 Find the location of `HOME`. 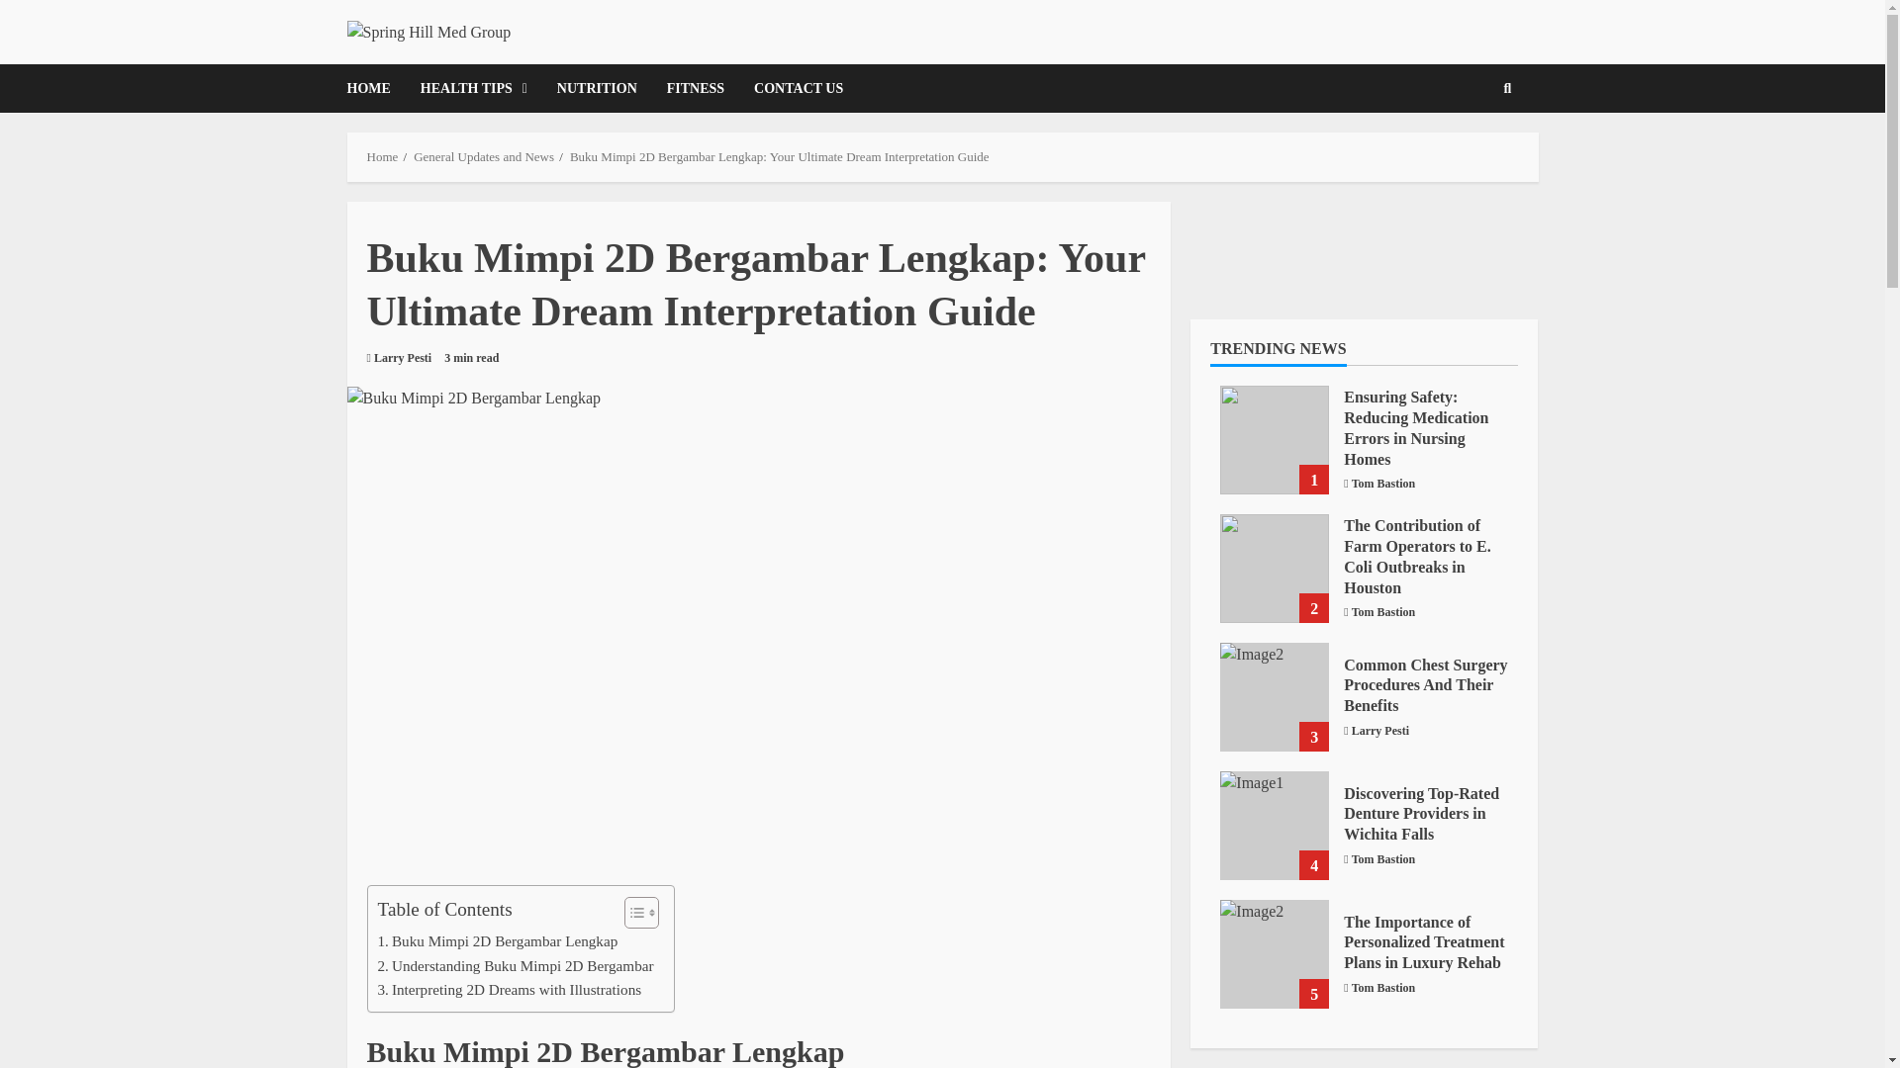

HOME is located at coordinates (374, 88).